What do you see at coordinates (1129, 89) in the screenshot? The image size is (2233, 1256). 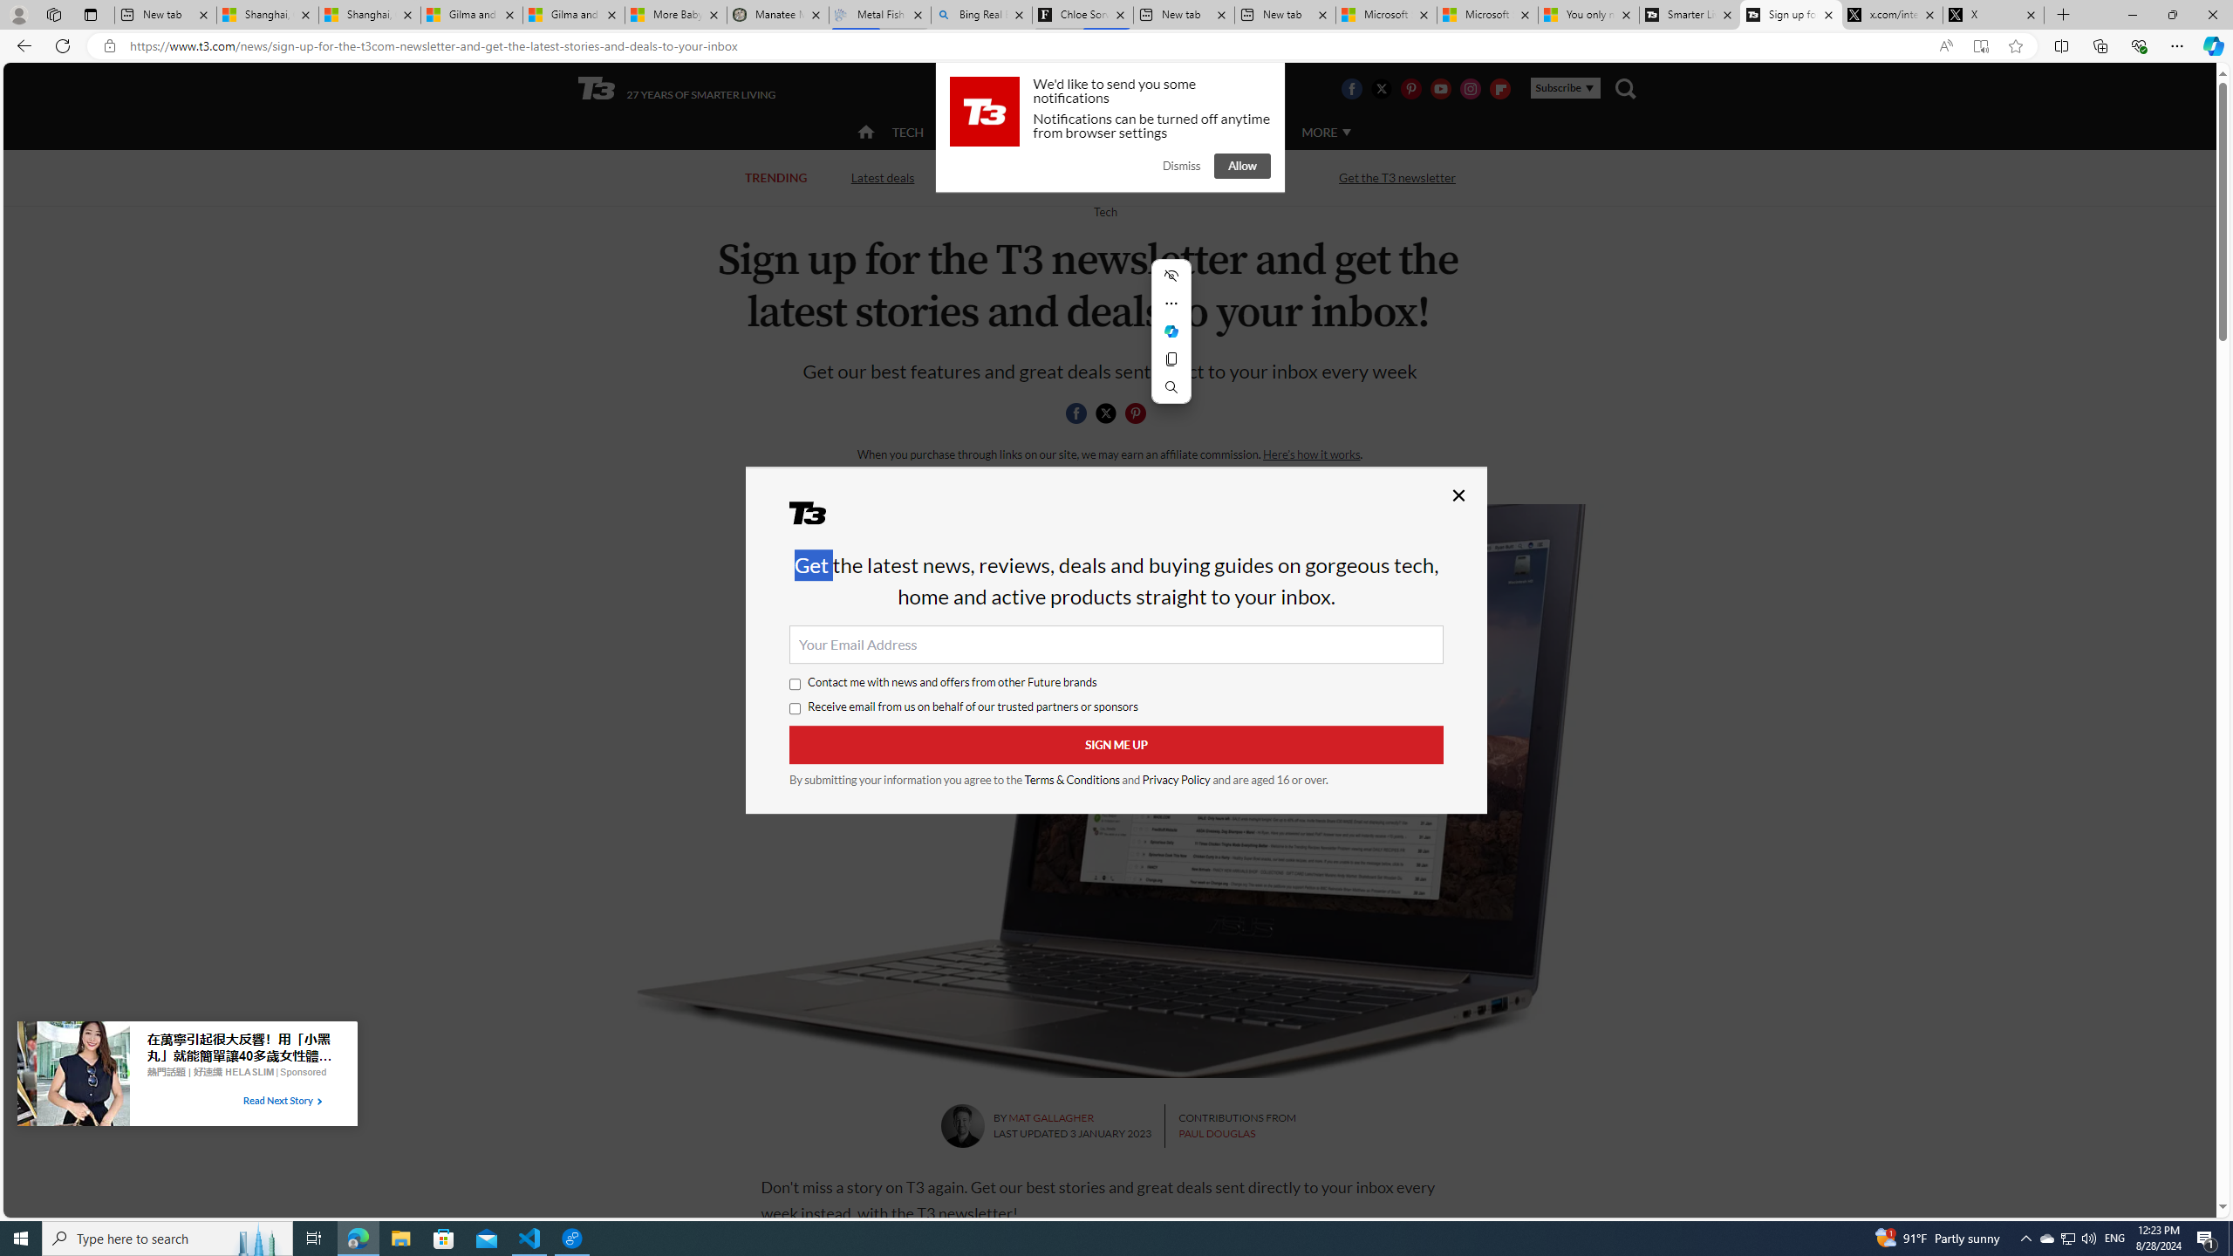 I see `UK Edition` at bounding box center [1129, 89].